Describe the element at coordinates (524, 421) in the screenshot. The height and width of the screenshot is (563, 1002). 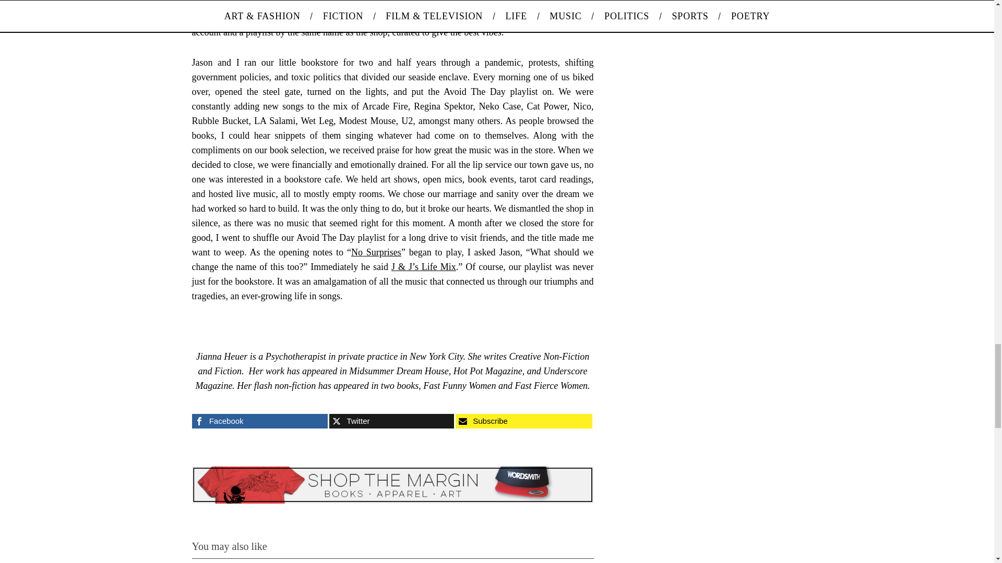
I see `Subscribe` at that location.